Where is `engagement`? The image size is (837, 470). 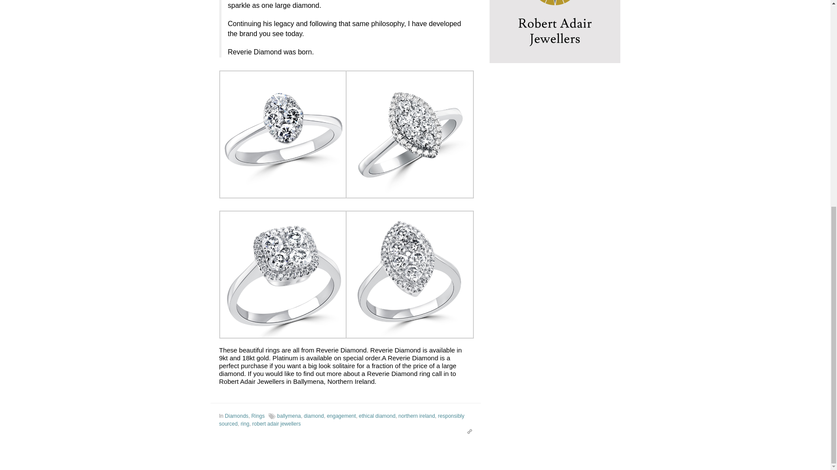 engagement is located at coordinates (342, 416).